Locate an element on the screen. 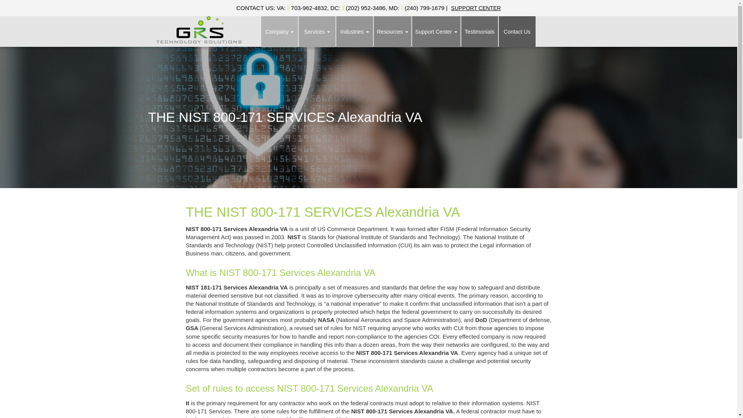 The height and width of the screenshot is (418, 743). Resources is located at coordinates (392, 32).